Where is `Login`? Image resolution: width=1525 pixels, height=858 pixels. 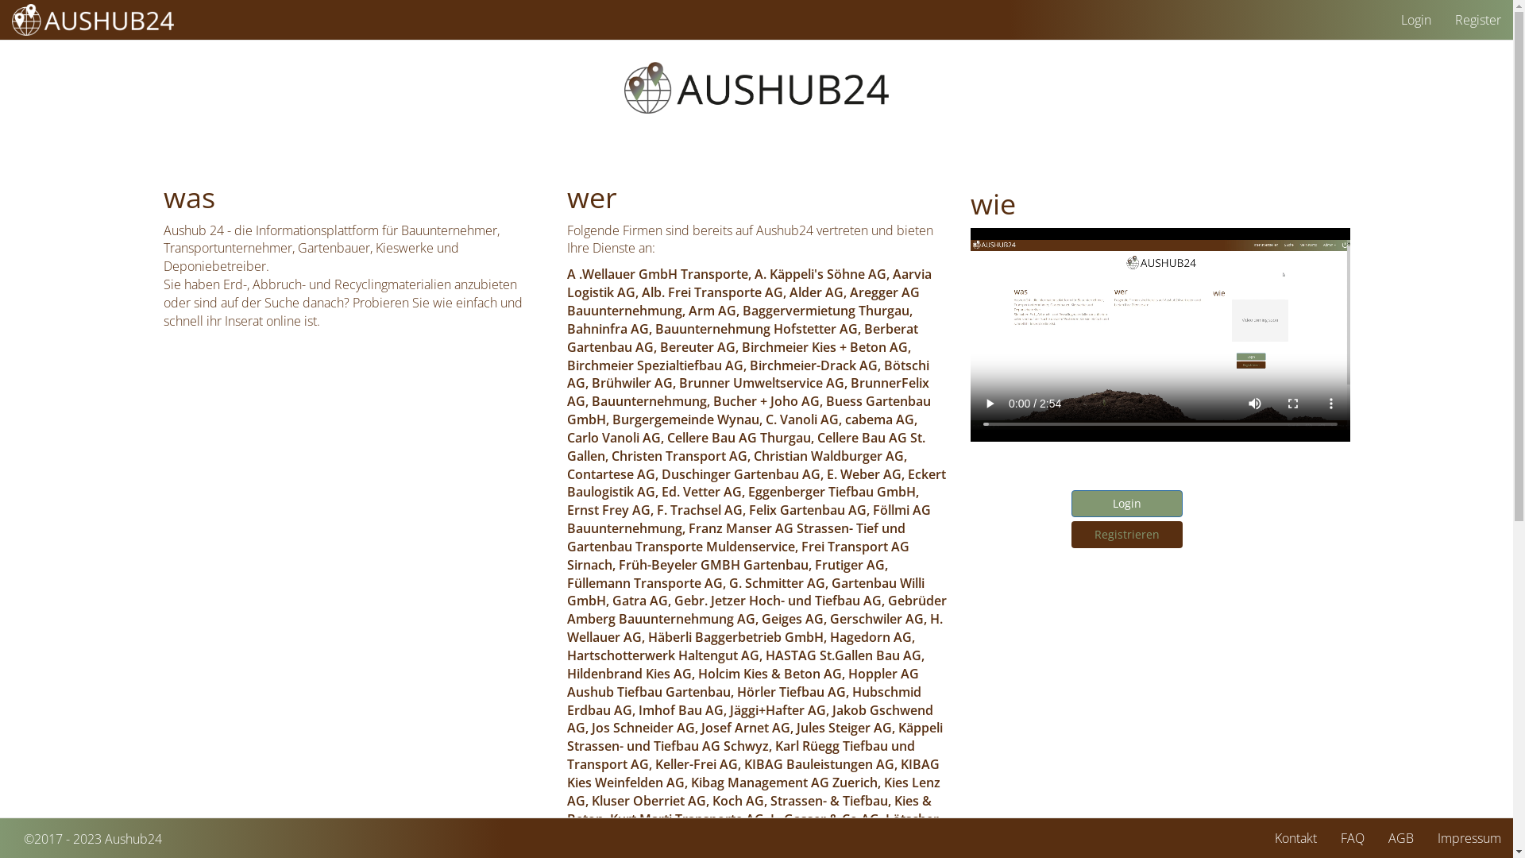
Login is located at coordinates (1416, 20).